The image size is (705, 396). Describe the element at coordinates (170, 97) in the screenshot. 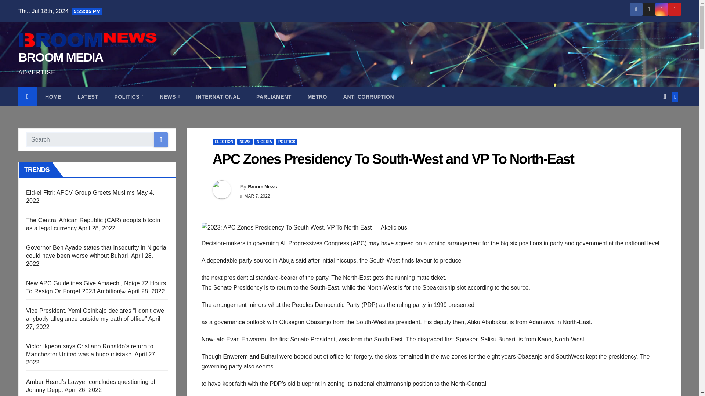

I see `NEWS` at that location.